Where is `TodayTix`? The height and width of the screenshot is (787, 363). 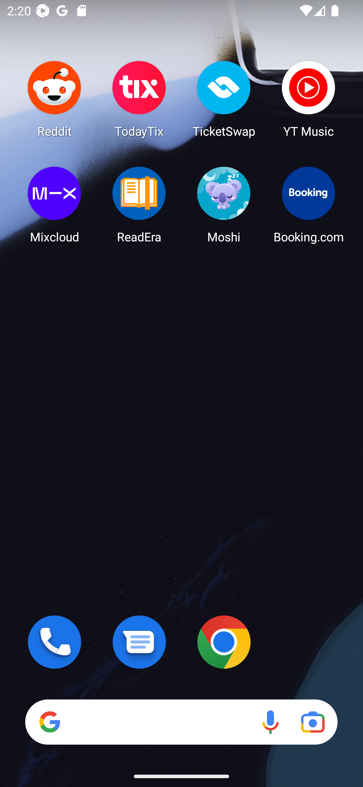 TodayTix is located at coordinates (139, 99).